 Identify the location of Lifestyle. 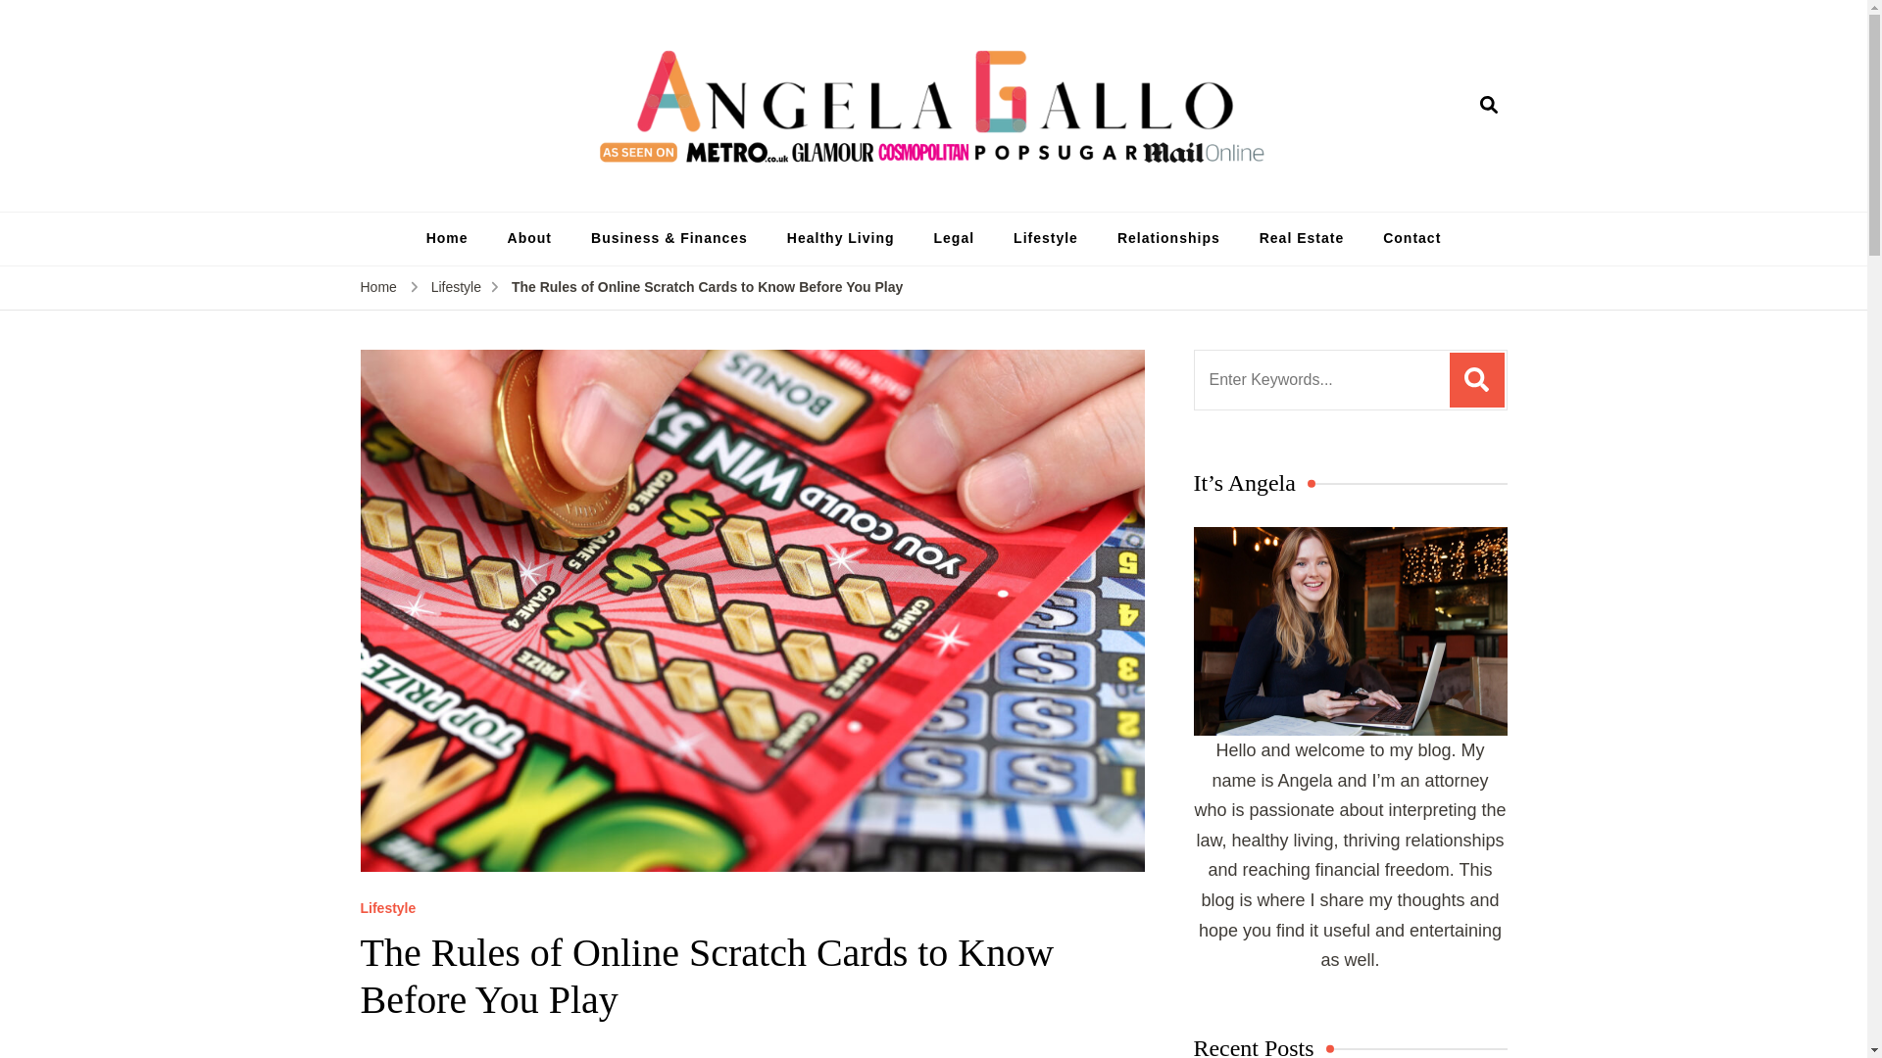
(1045, 239).